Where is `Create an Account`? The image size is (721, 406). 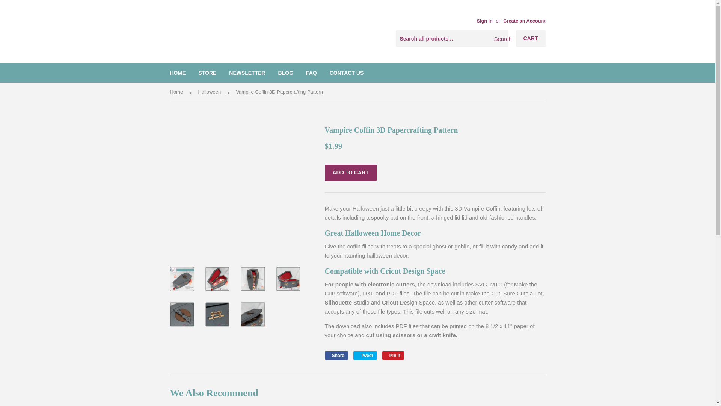
Create an Account is located at coordinates (524, 20).